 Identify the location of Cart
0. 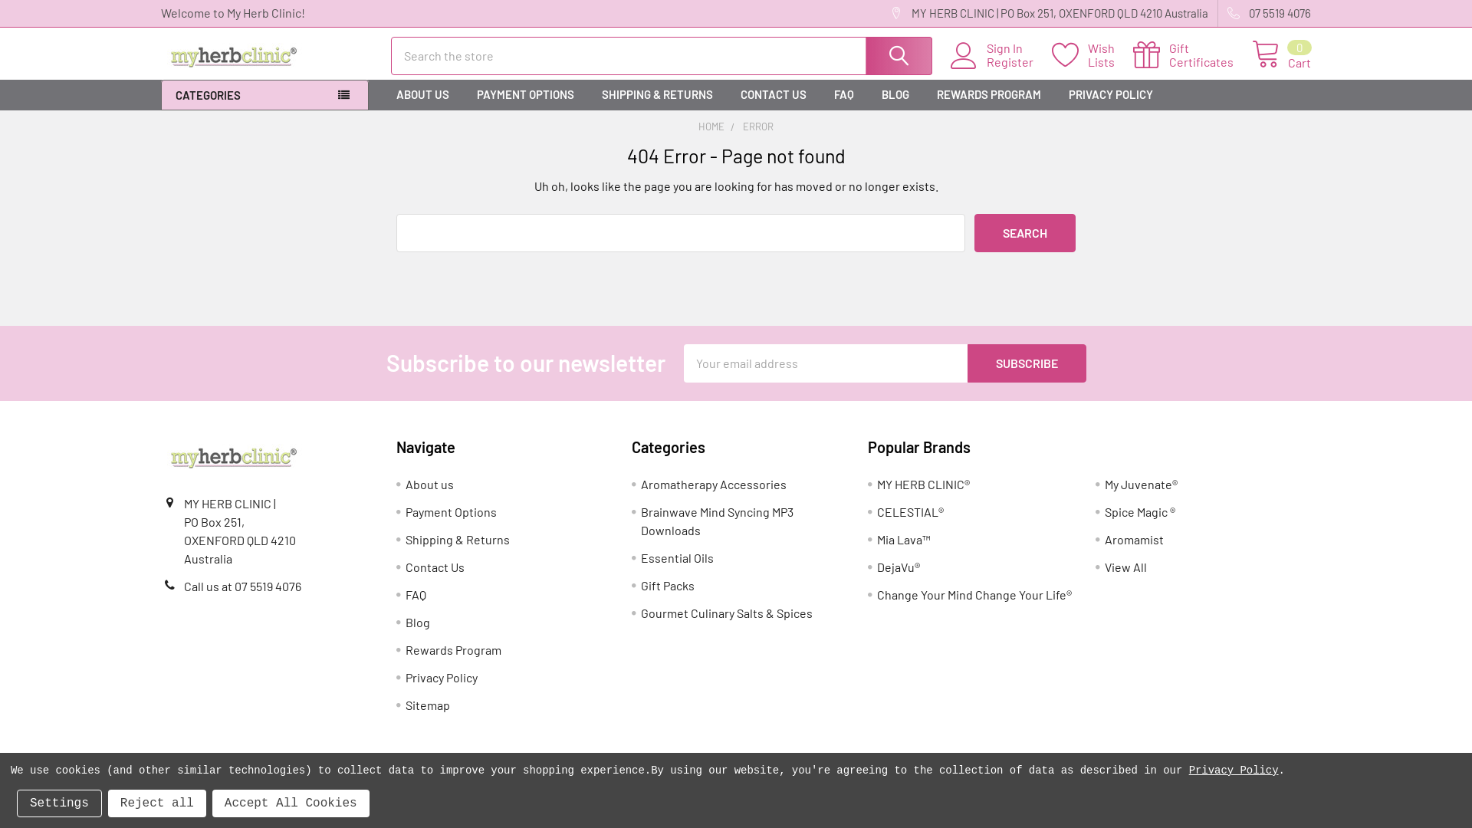
(1282, 55).